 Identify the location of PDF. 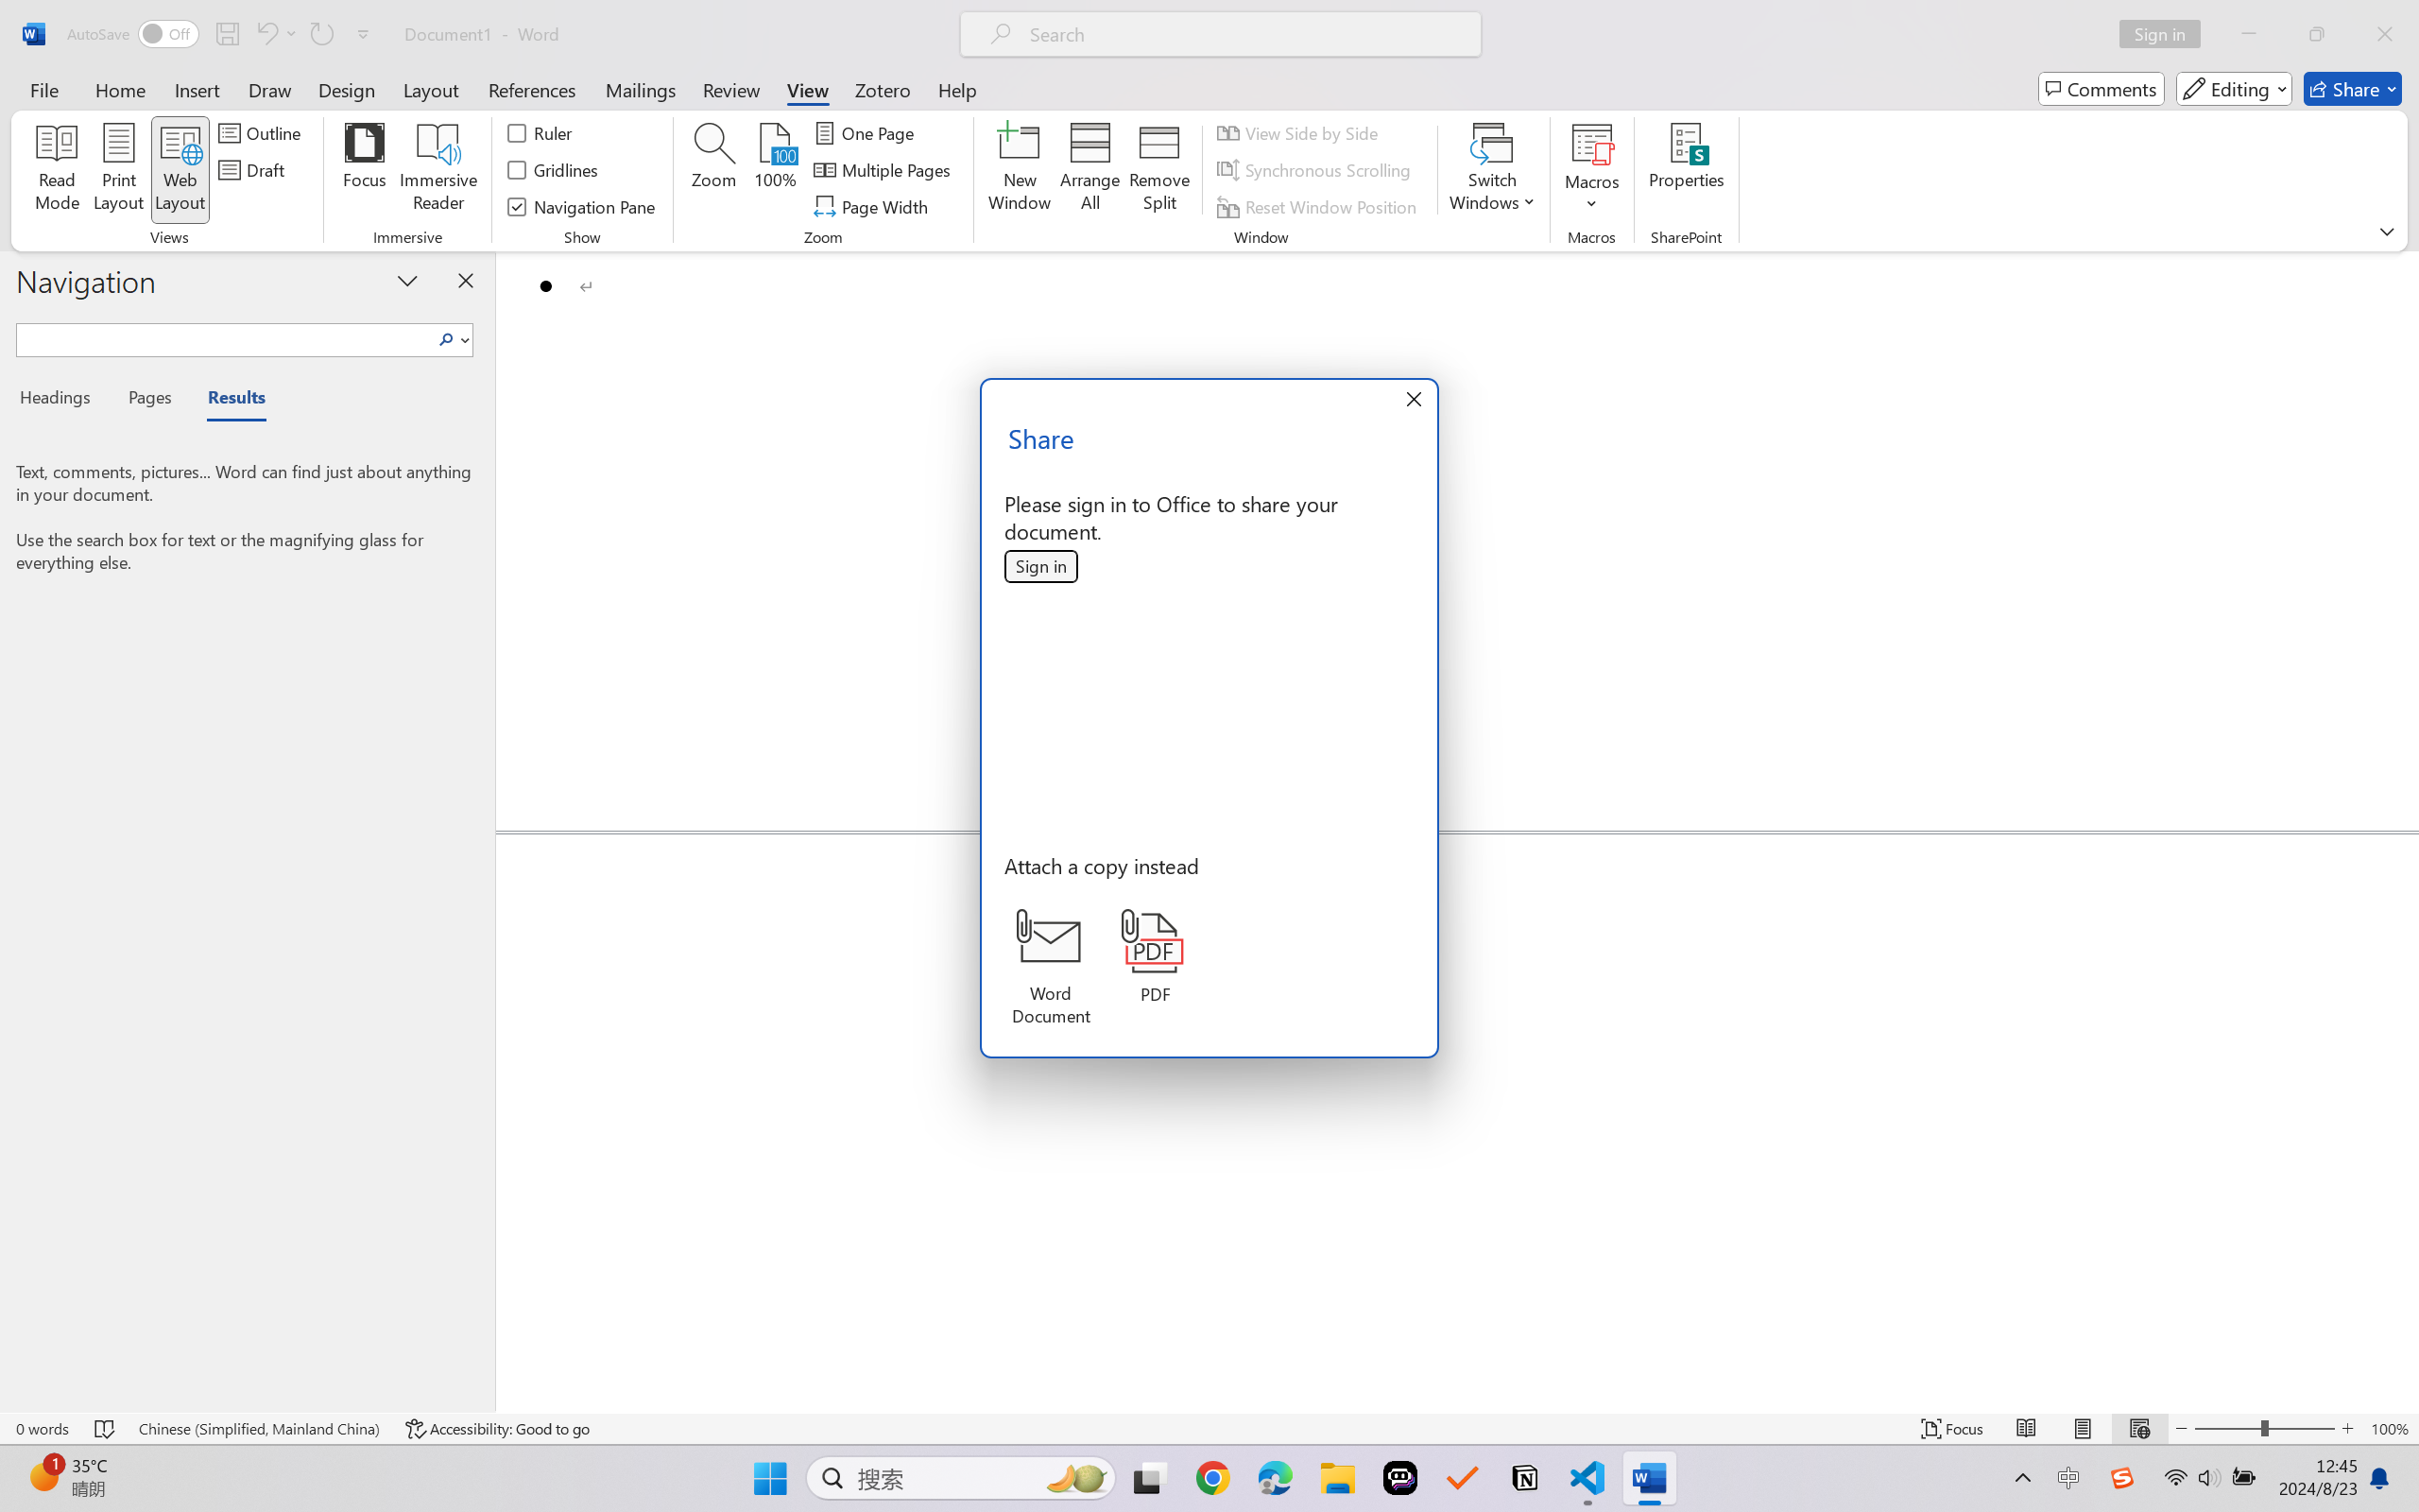
(1157, 956).